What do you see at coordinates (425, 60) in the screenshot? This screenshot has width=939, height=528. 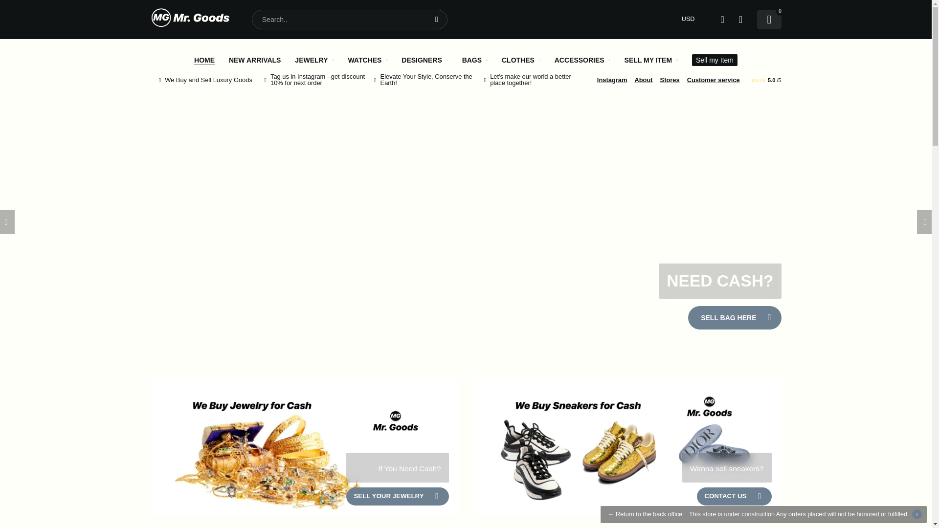 I see `DESIGNERS` at bounding box center [425, 60].